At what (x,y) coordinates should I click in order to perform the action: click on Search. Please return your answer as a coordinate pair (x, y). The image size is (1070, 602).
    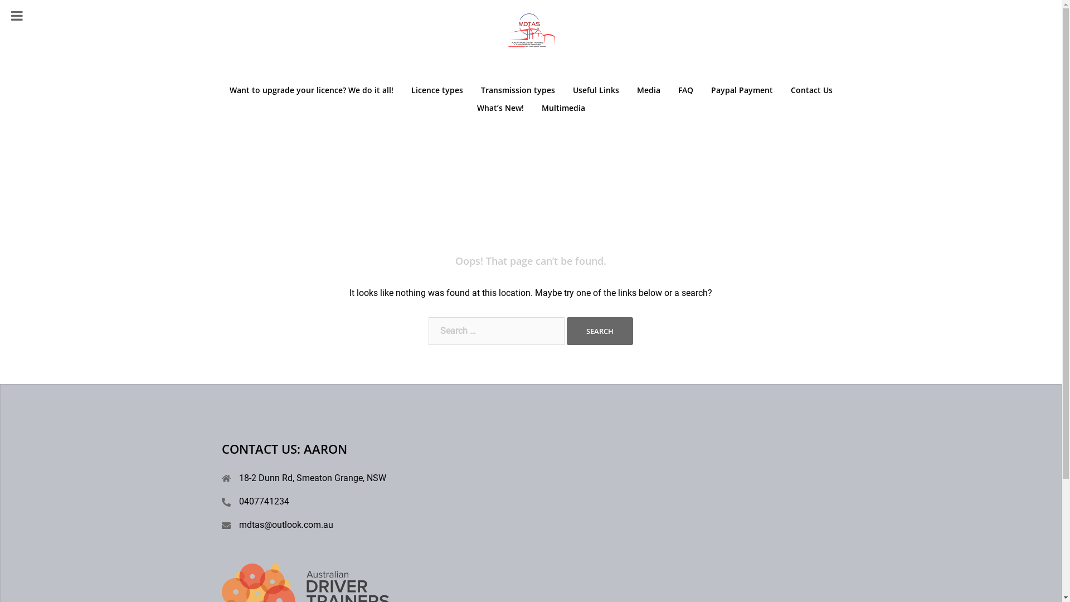
    Looking at the image, I should click on (600, 331).